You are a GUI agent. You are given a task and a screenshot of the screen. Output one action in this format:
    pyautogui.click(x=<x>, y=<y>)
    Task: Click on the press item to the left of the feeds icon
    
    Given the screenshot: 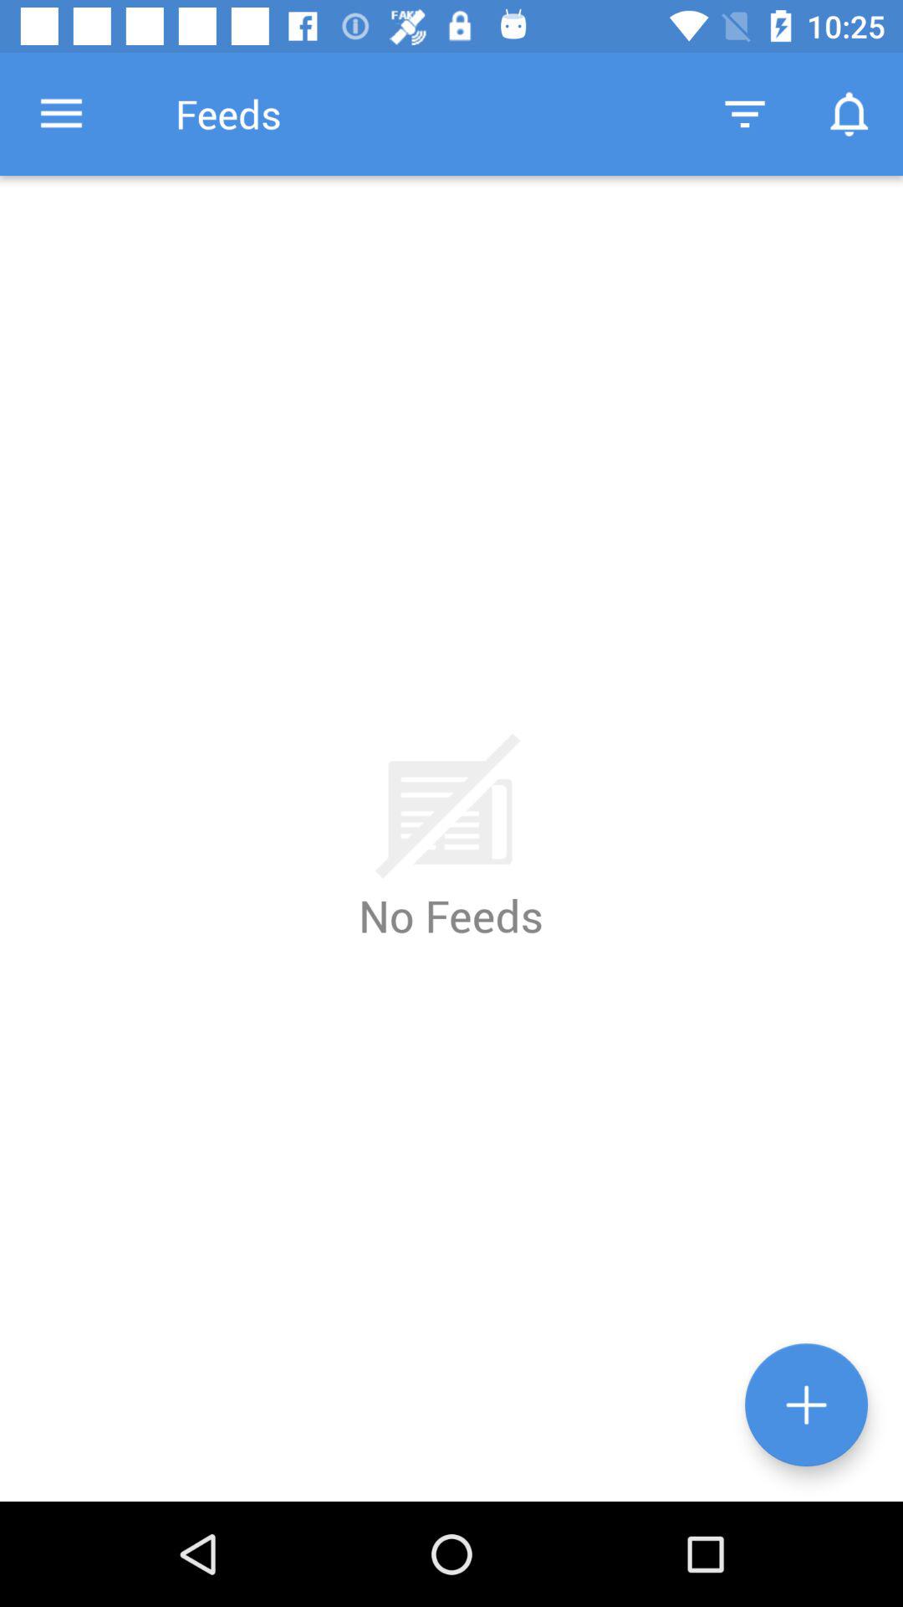 What is the action you would take?
    pyautogui.click(x=61, y=114)
    